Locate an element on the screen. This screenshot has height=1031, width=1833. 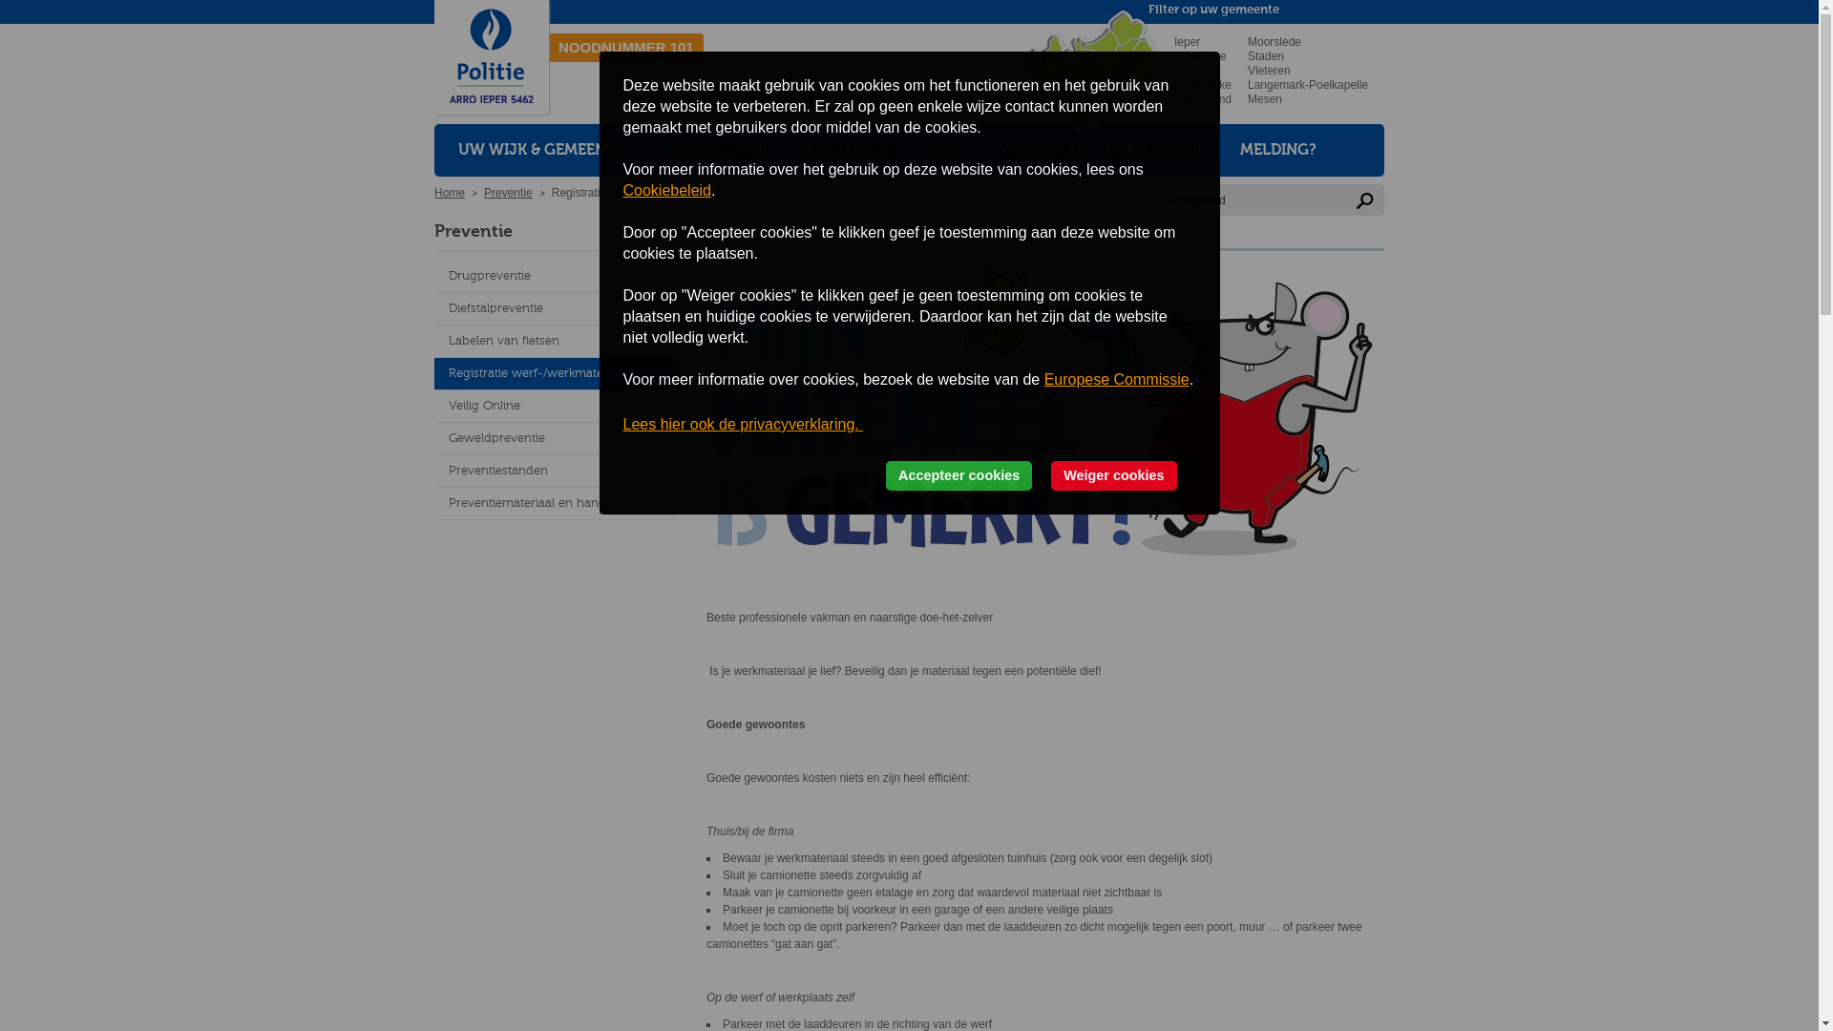
  is located at coordinates (1140, 58).